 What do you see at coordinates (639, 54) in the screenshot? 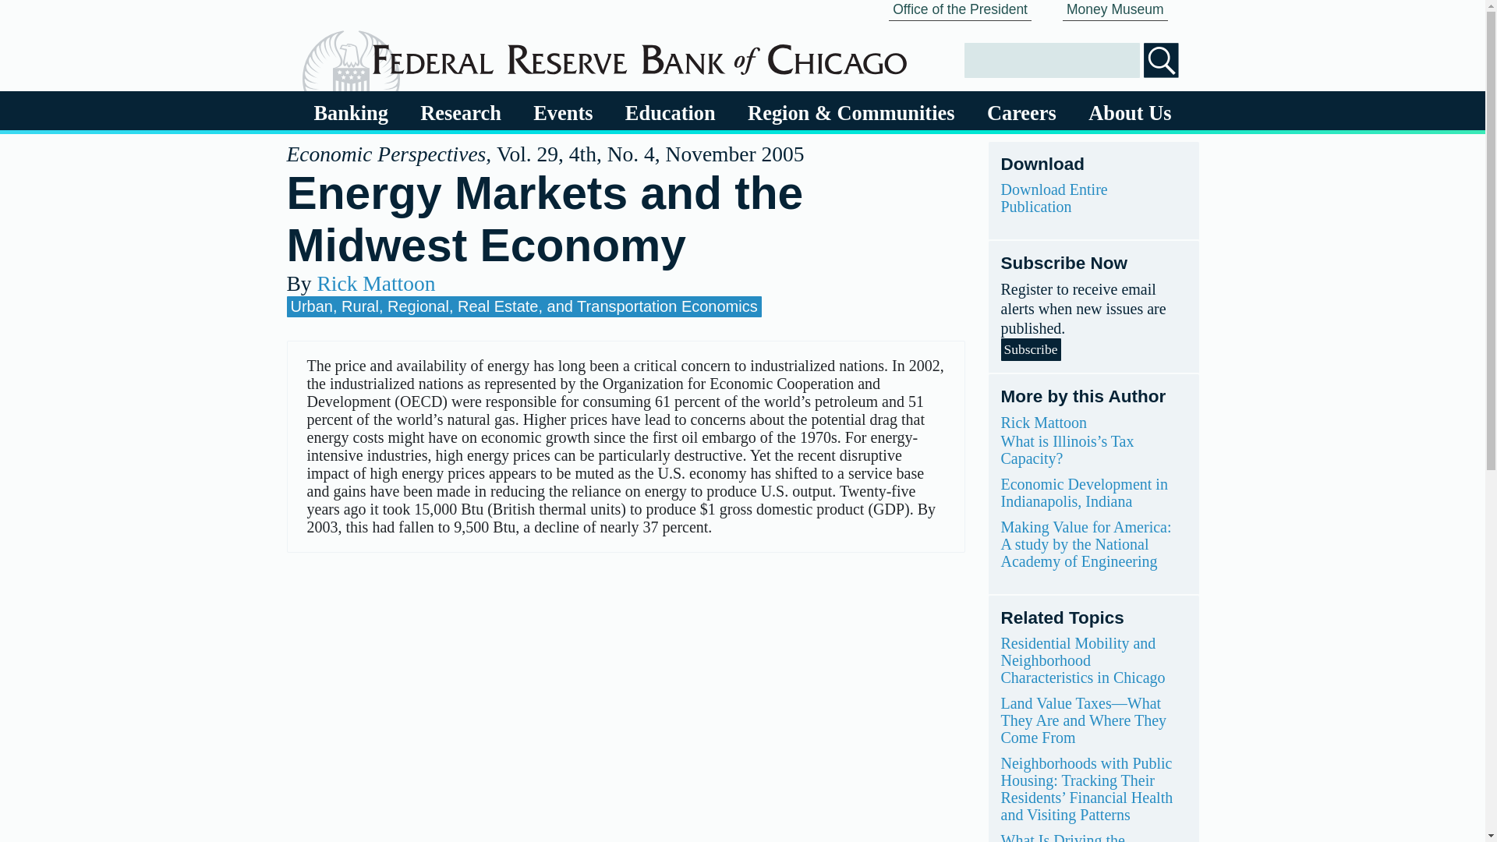
I see `Home` at bounding box center [639, 54].